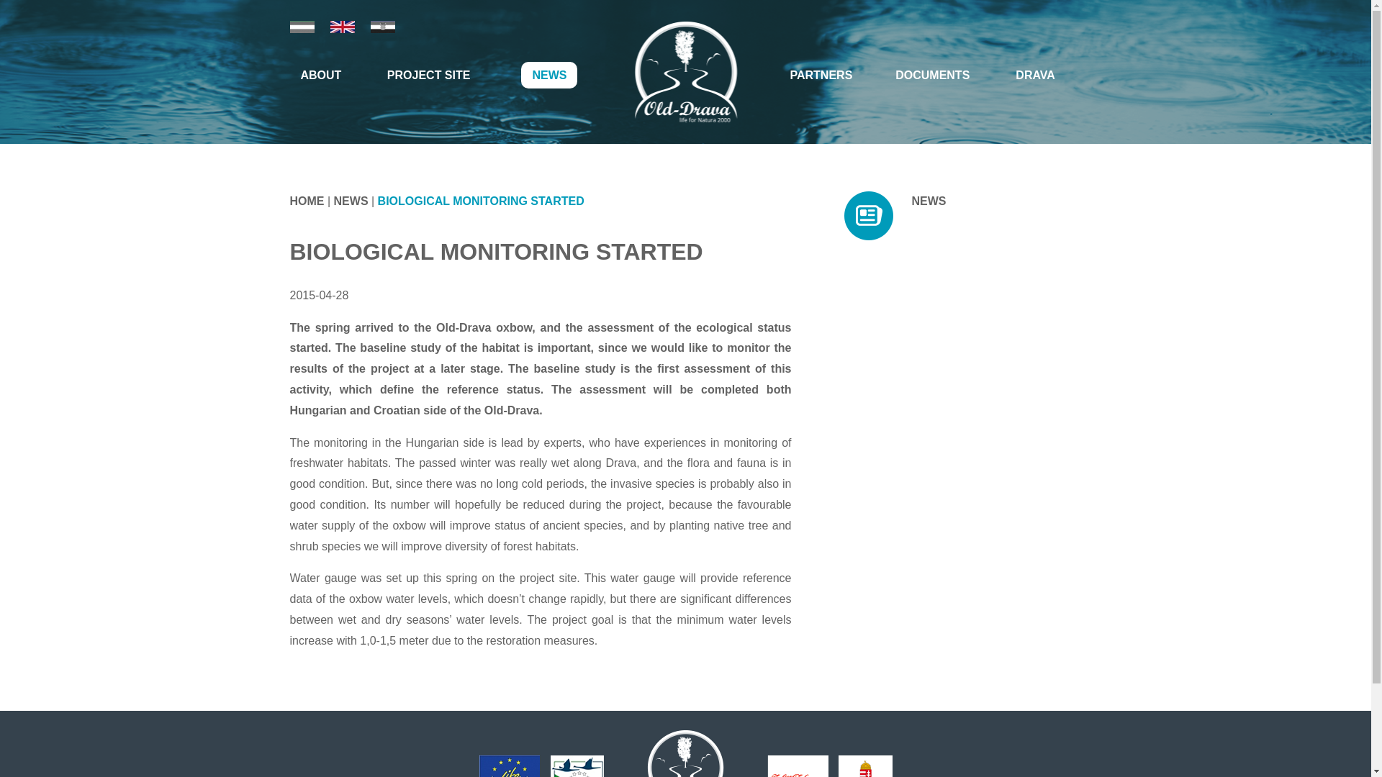  Describe the element at coordinates (320, 75) in the screenshot. I see `ABOUT` at that location.